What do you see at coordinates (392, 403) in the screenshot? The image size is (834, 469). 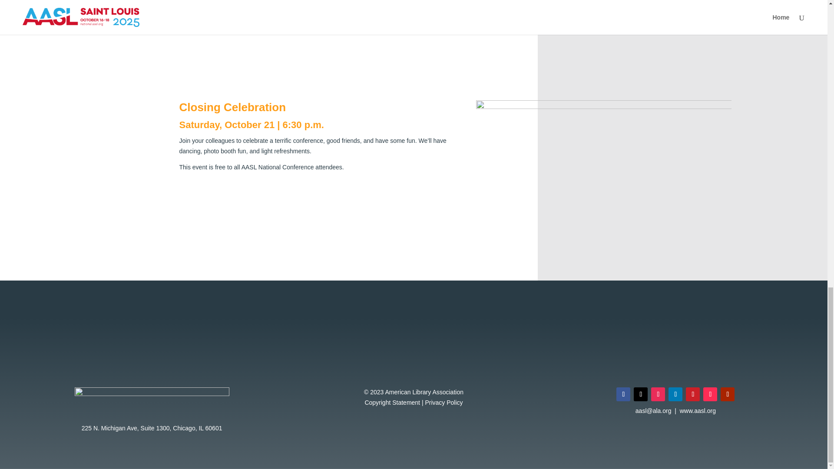 I see `Copyright Statement` at bounding box center [392, 403].